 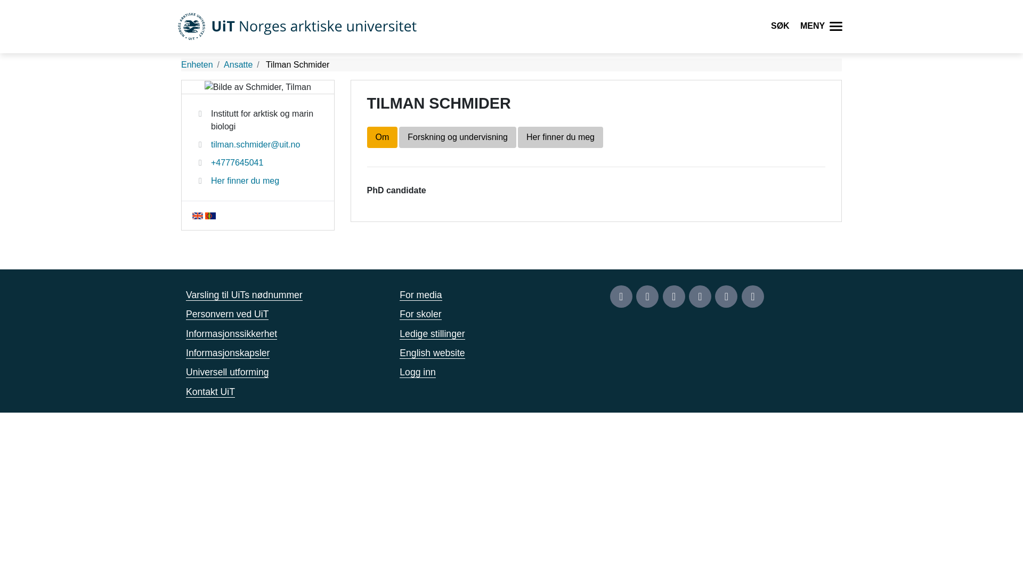 I want to click on Til engelsk side, so click(x=197, y=215).